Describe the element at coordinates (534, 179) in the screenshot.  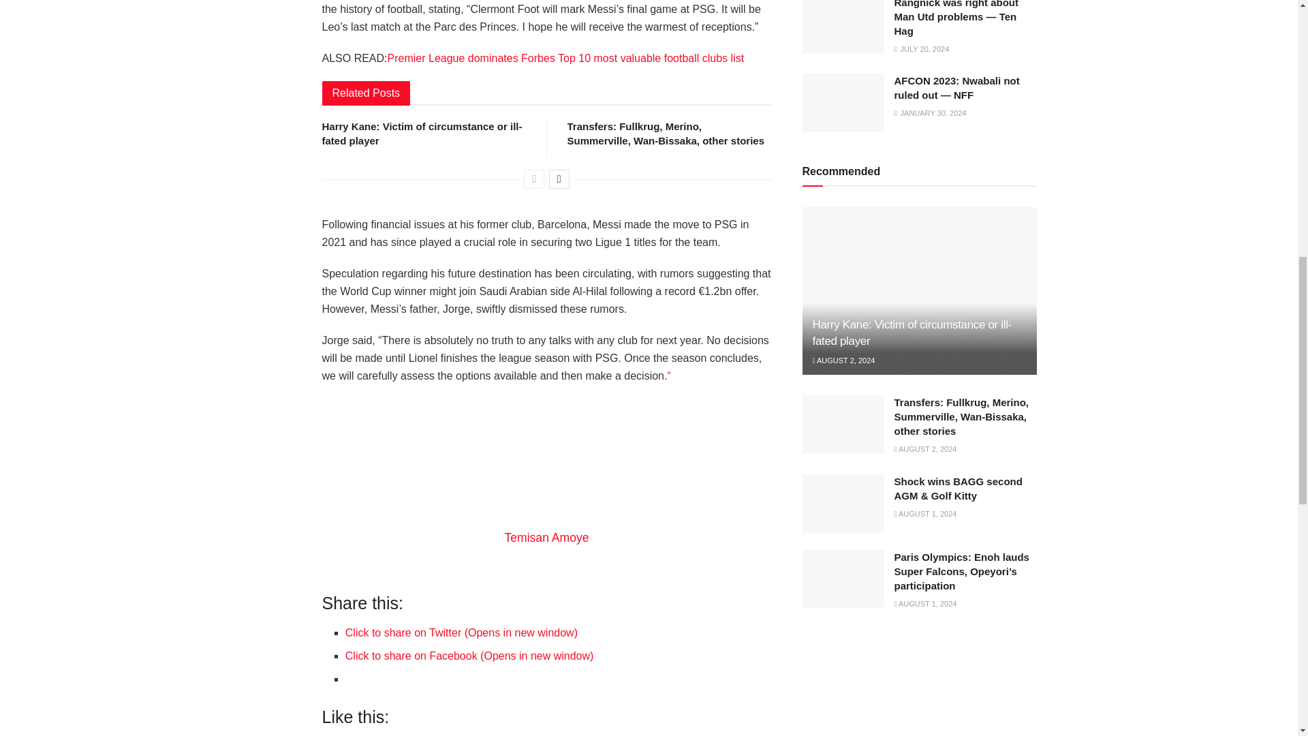
I see `Previous` at that location.